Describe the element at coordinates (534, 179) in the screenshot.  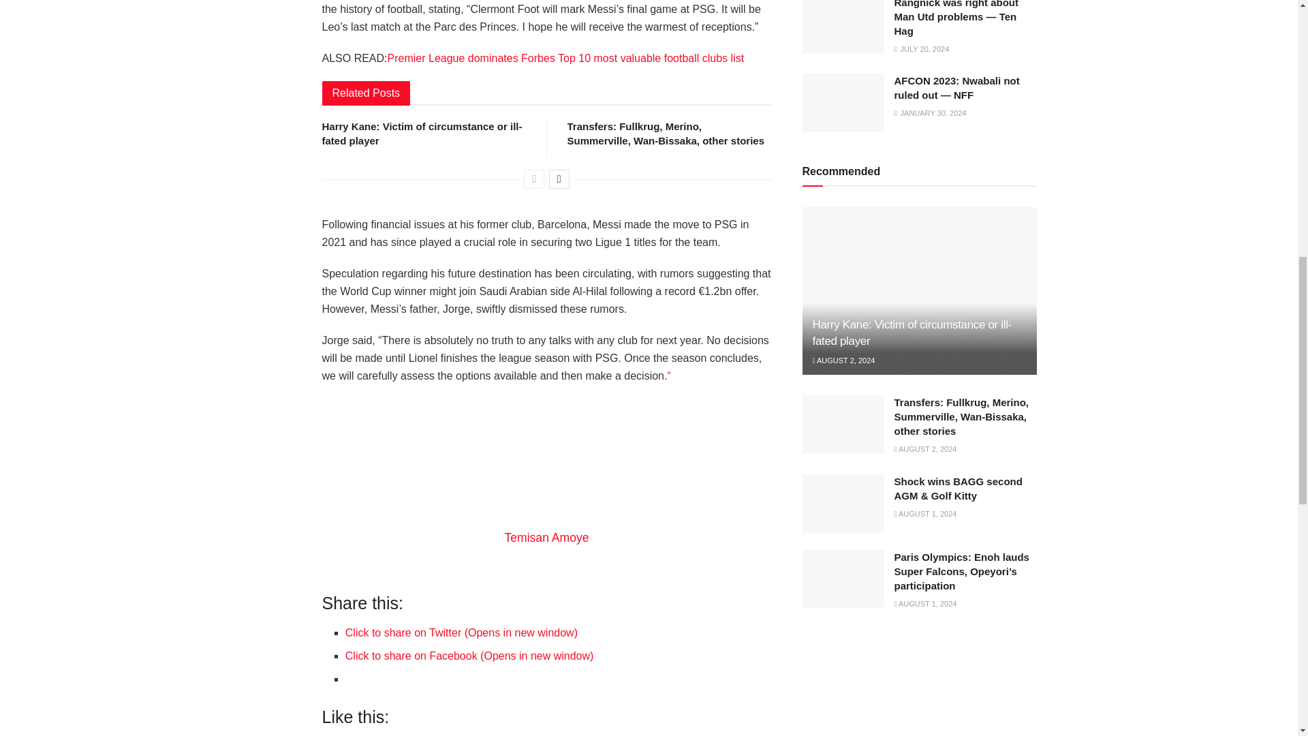
I see `Previous` at that location.